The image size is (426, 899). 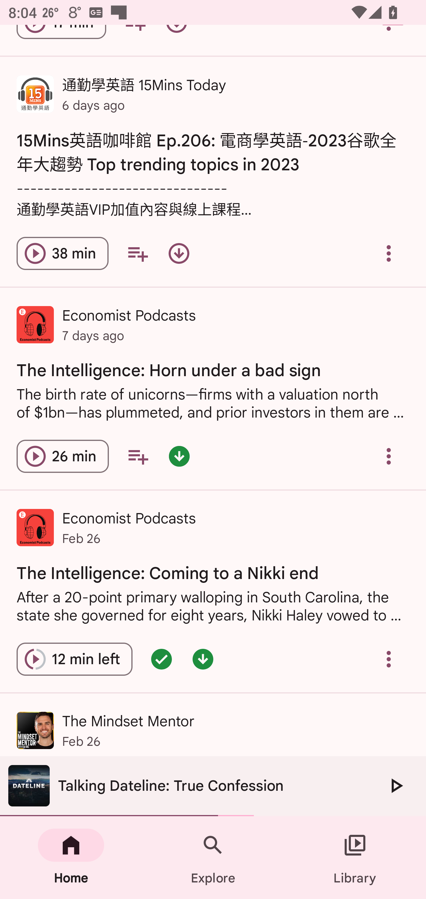 What do you see at coordinates (213, 858) in the screenshot?
I see `Explore` at bounding box center [213, 858].